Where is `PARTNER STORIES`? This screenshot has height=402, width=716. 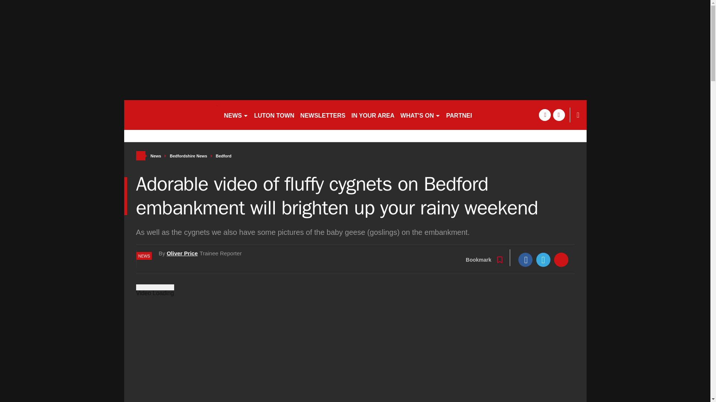
PARTNER STORIES is located at coordinates (474, 115).